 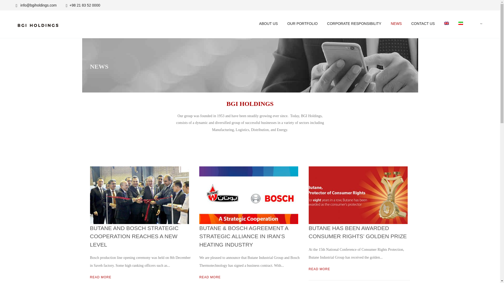 I want to click on OUR PORTFOLIO, so click(x=302, y=24).